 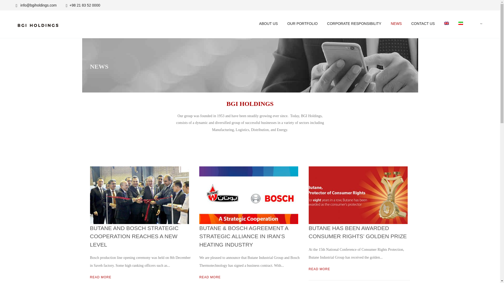 I want to click on OUR PORTFOLIO, so click(x=302, y=24).